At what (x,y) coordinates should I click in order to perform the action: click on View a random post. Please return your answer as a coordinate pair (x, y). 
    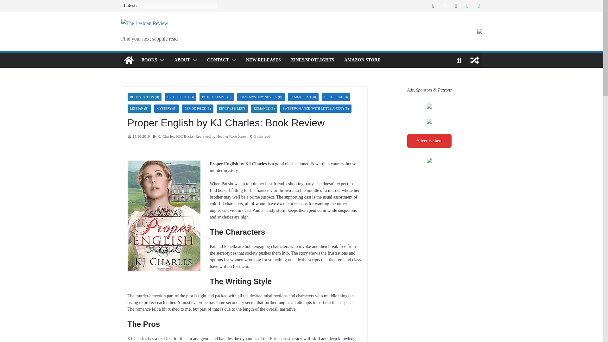
    Looking at the image, I should click on (474, 60).